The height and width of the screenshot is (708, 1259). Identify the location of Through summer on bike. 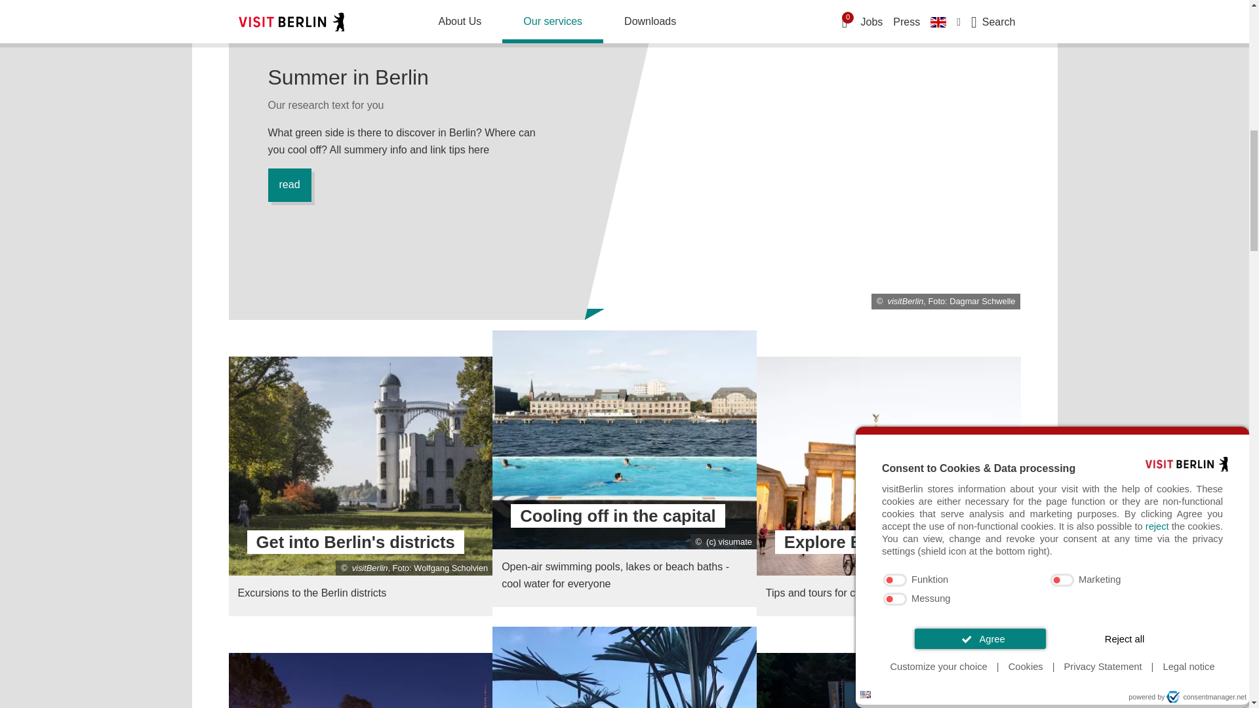
(889, 486).